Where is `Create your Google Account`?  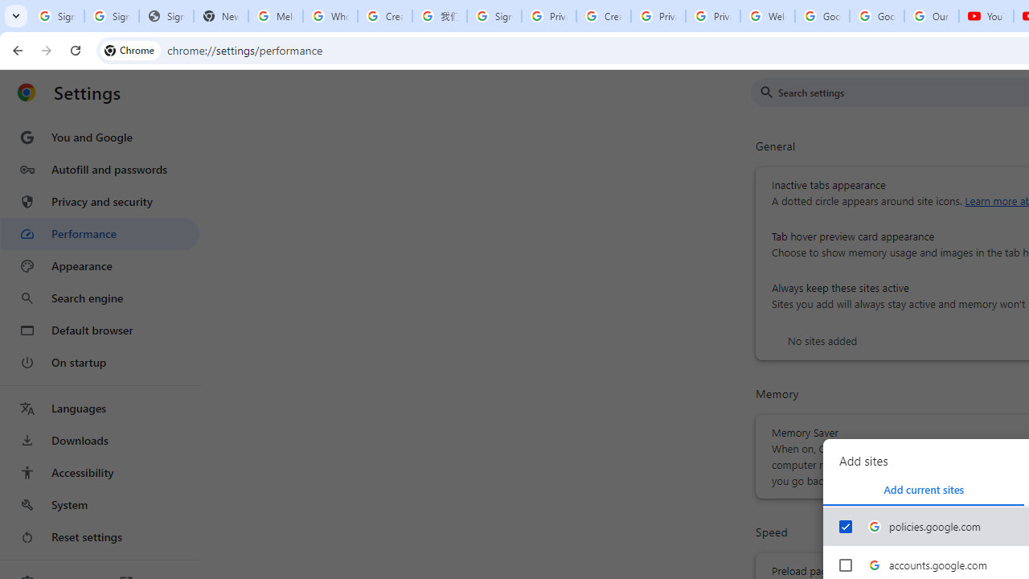 Create your Google Account is located at coordinates (385, 16).